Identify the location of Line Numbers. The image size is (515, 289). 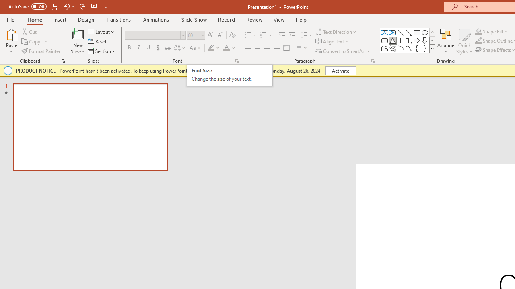
(214, 65).